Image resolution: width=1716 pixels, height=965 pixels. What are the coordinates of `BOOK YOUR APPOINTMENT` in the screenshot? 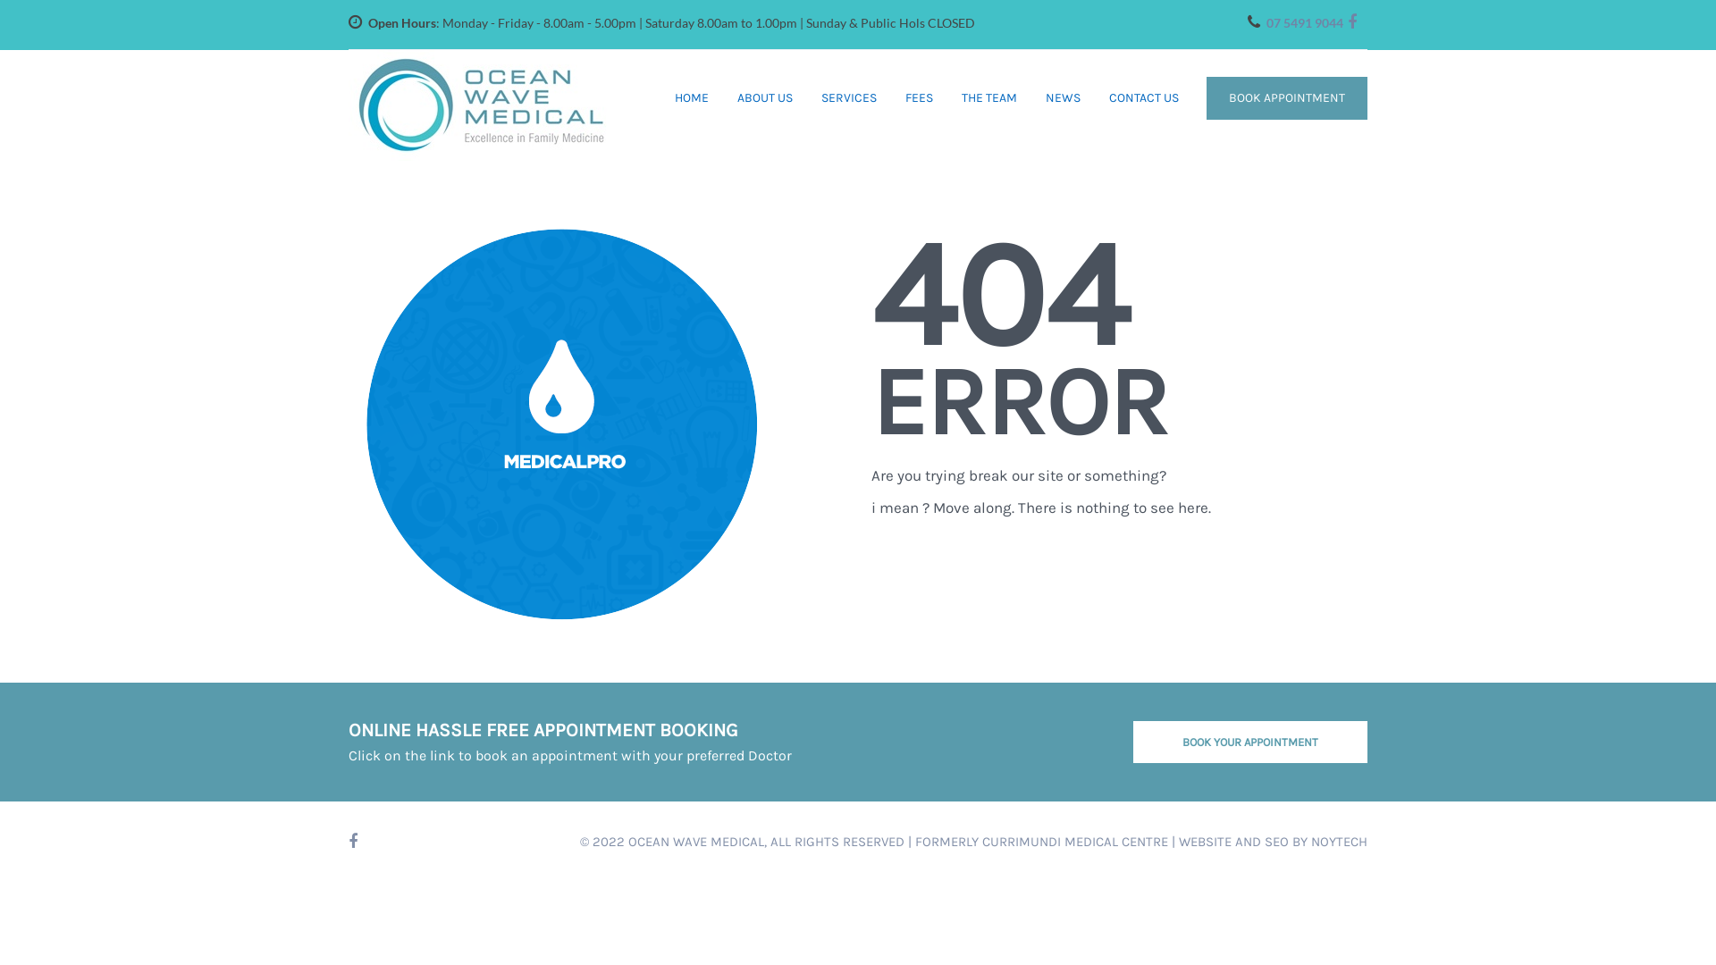 It's located at (1251, 742).